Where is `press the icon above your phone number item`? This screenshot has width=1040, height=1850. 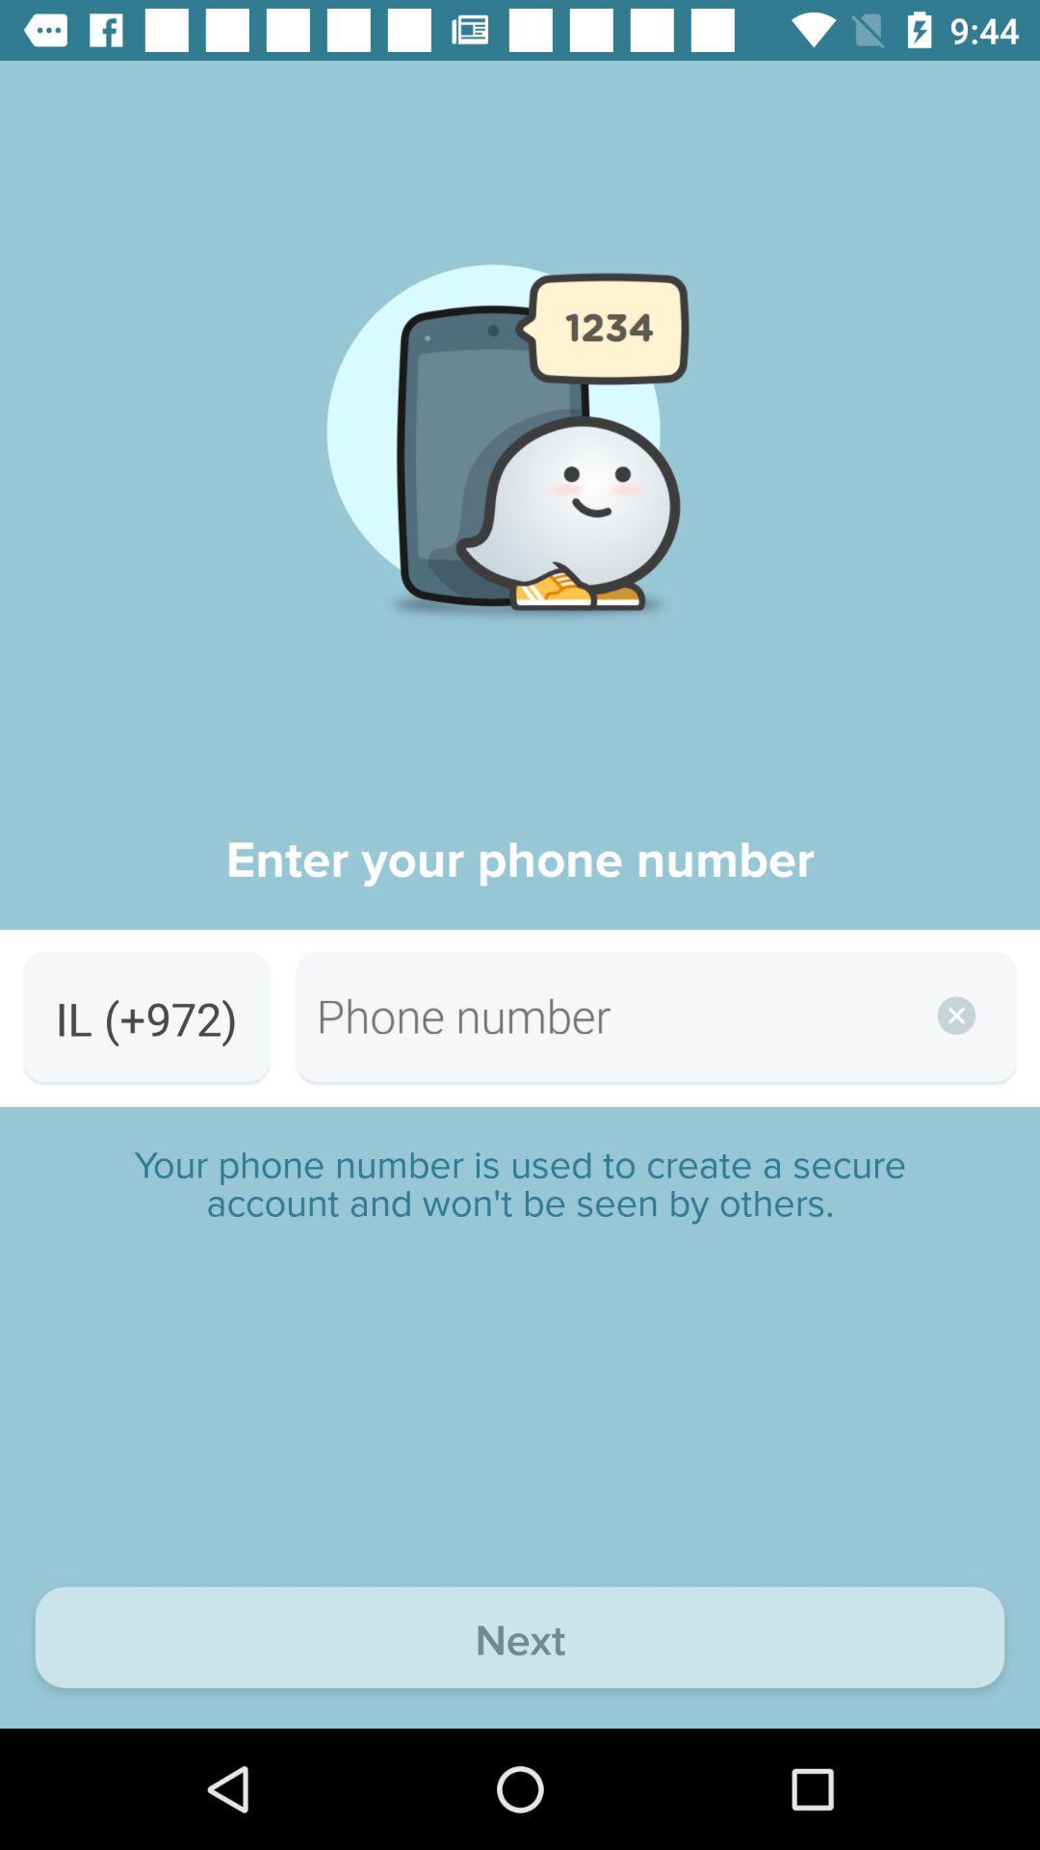
press the icon above your phone number item is located at coordinates (146, 1017).